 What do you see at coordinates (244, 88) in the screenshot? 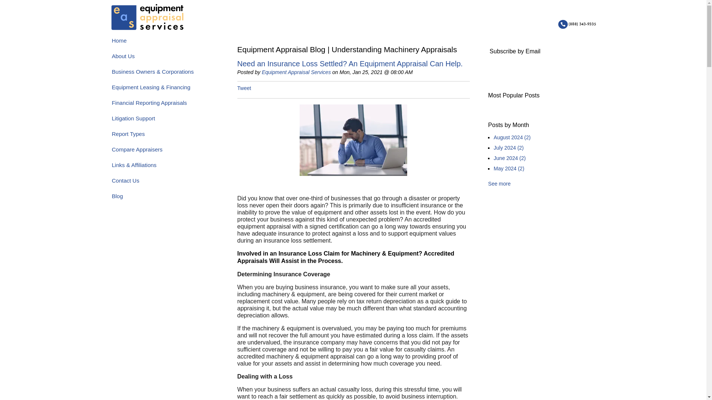
I see `Tweet` at bounding box center [244, 88].